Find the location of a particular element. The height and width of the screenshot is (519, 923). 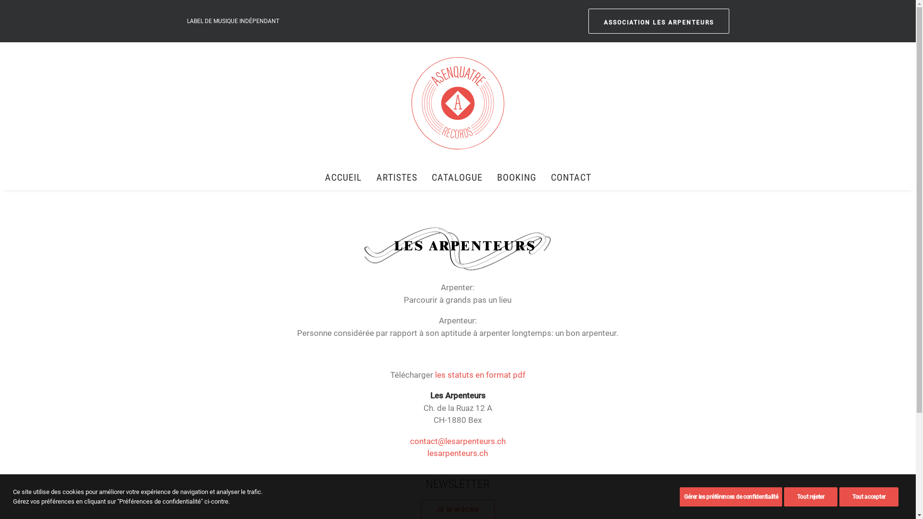

ASSOCIATION LES ARPENTEURS is located at coordinates (659, 21).